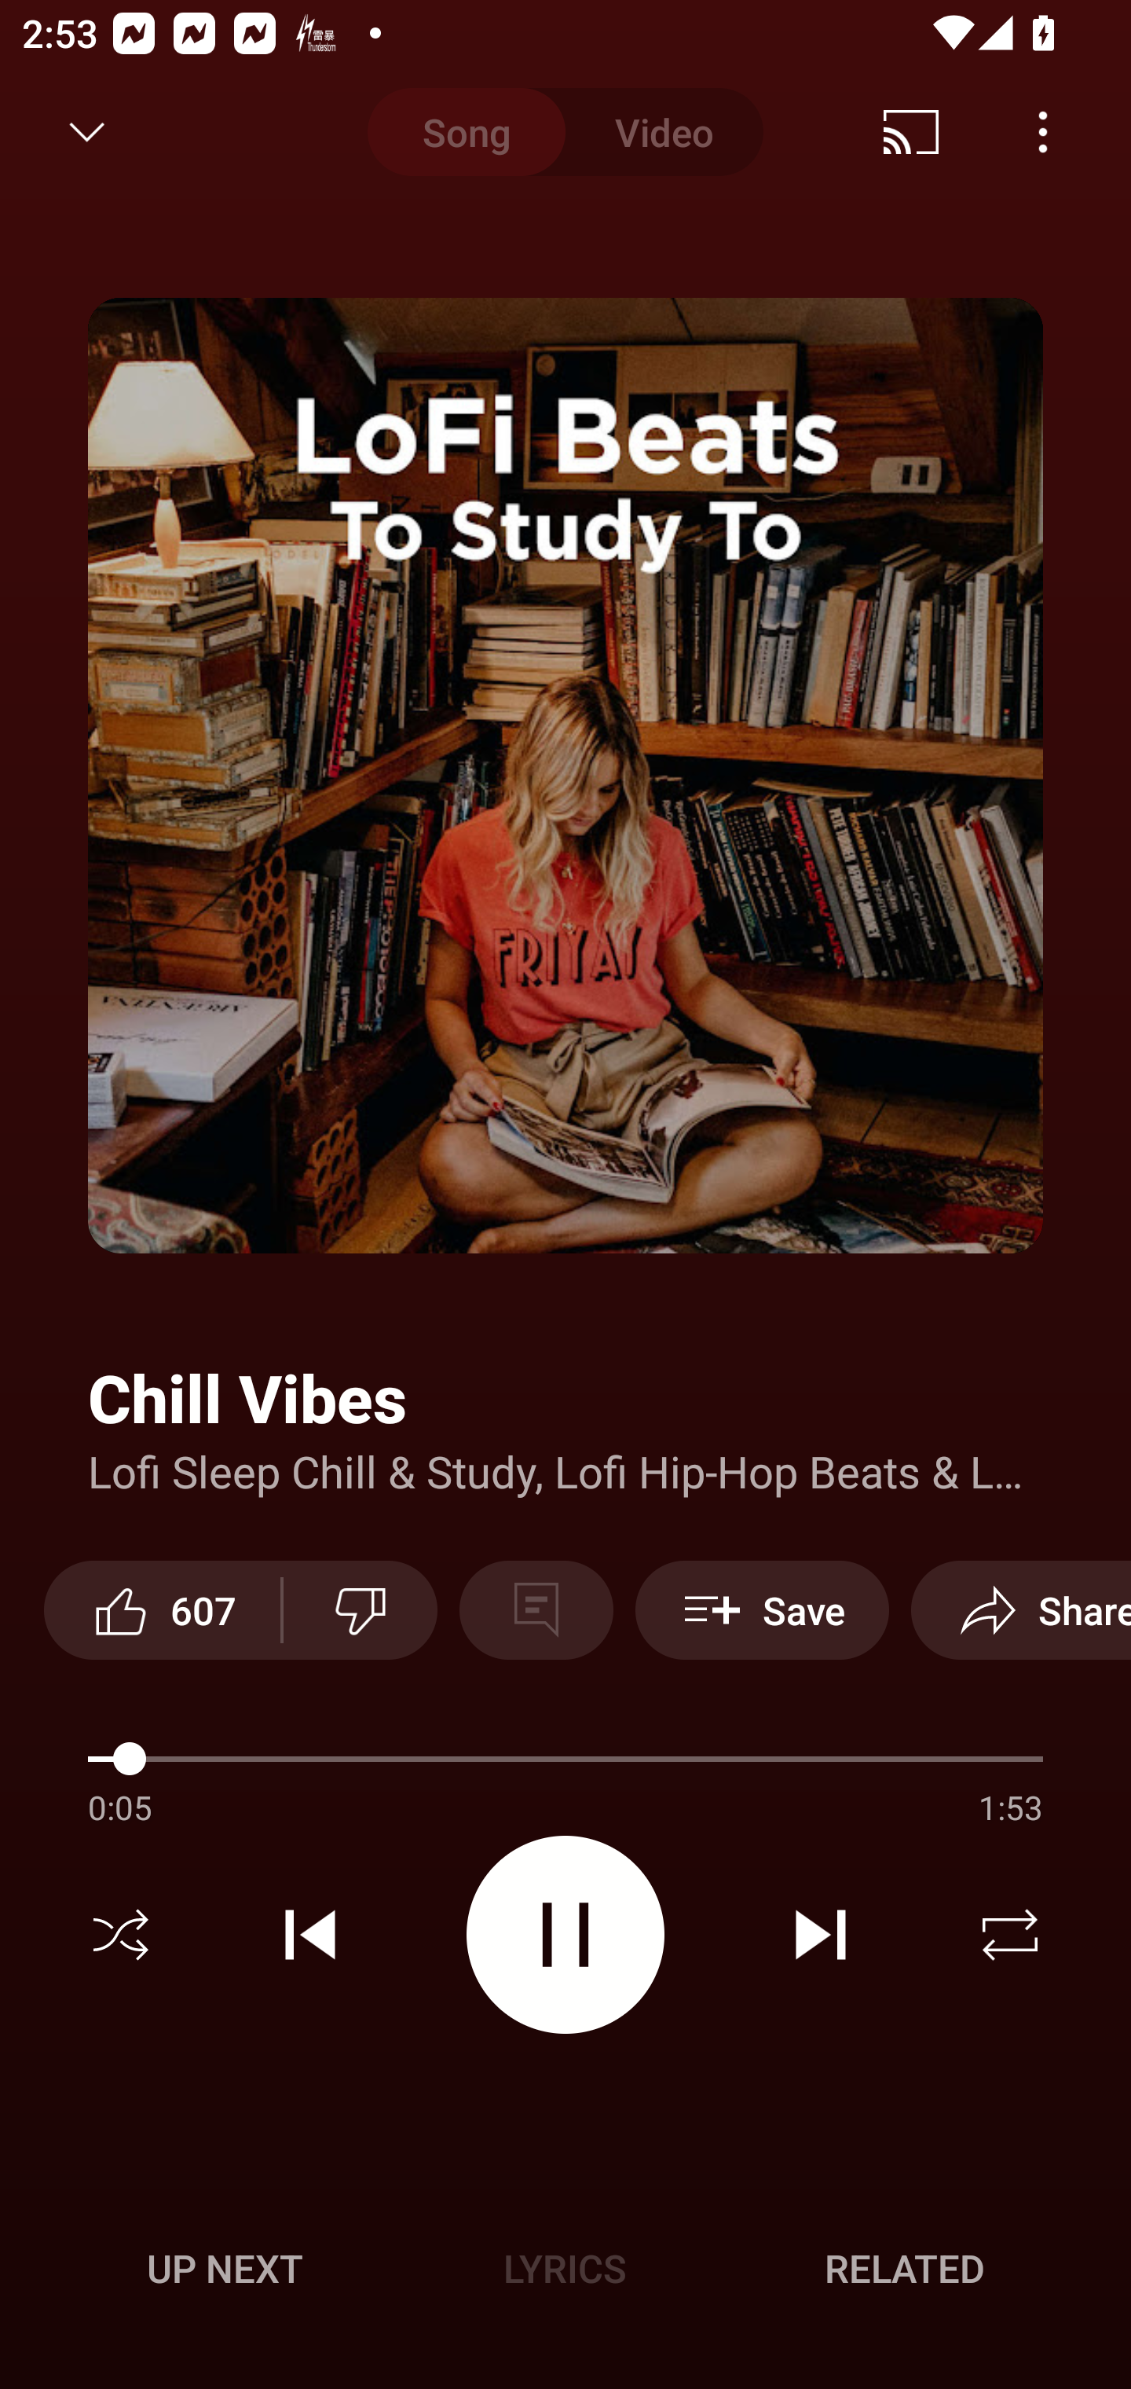 Image resolution: width=1131 pixels, height=2389 pixels. What do you see at coordinates (922, 132) in the screenshot?
I see `Clear search` at bounding box center [922, 132].